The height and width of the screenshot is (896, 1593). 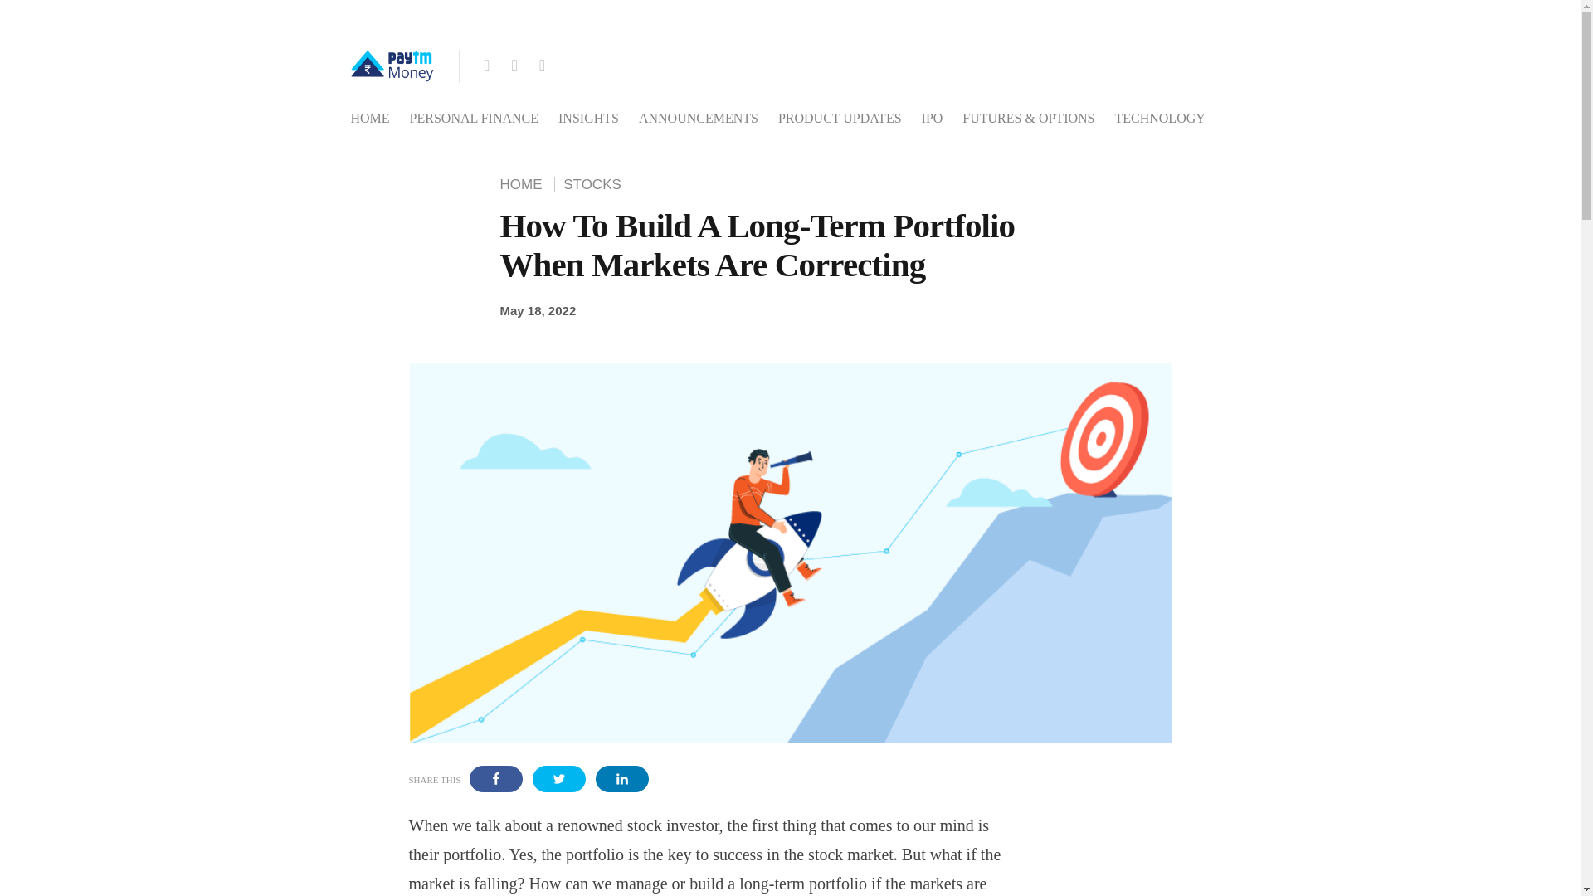 I want to click on Share on LinkedIn, so click(x=622, y=778).